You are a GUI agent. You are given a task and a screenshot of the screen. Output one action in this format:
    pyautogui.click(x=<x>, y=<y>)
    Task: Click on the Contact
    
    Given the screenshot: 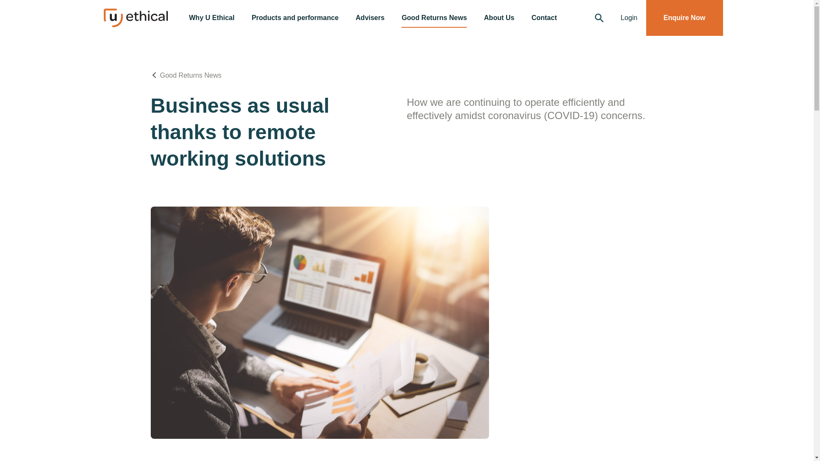 What is the action you would take?
    pyautogui.click(x=544, y=18)
    